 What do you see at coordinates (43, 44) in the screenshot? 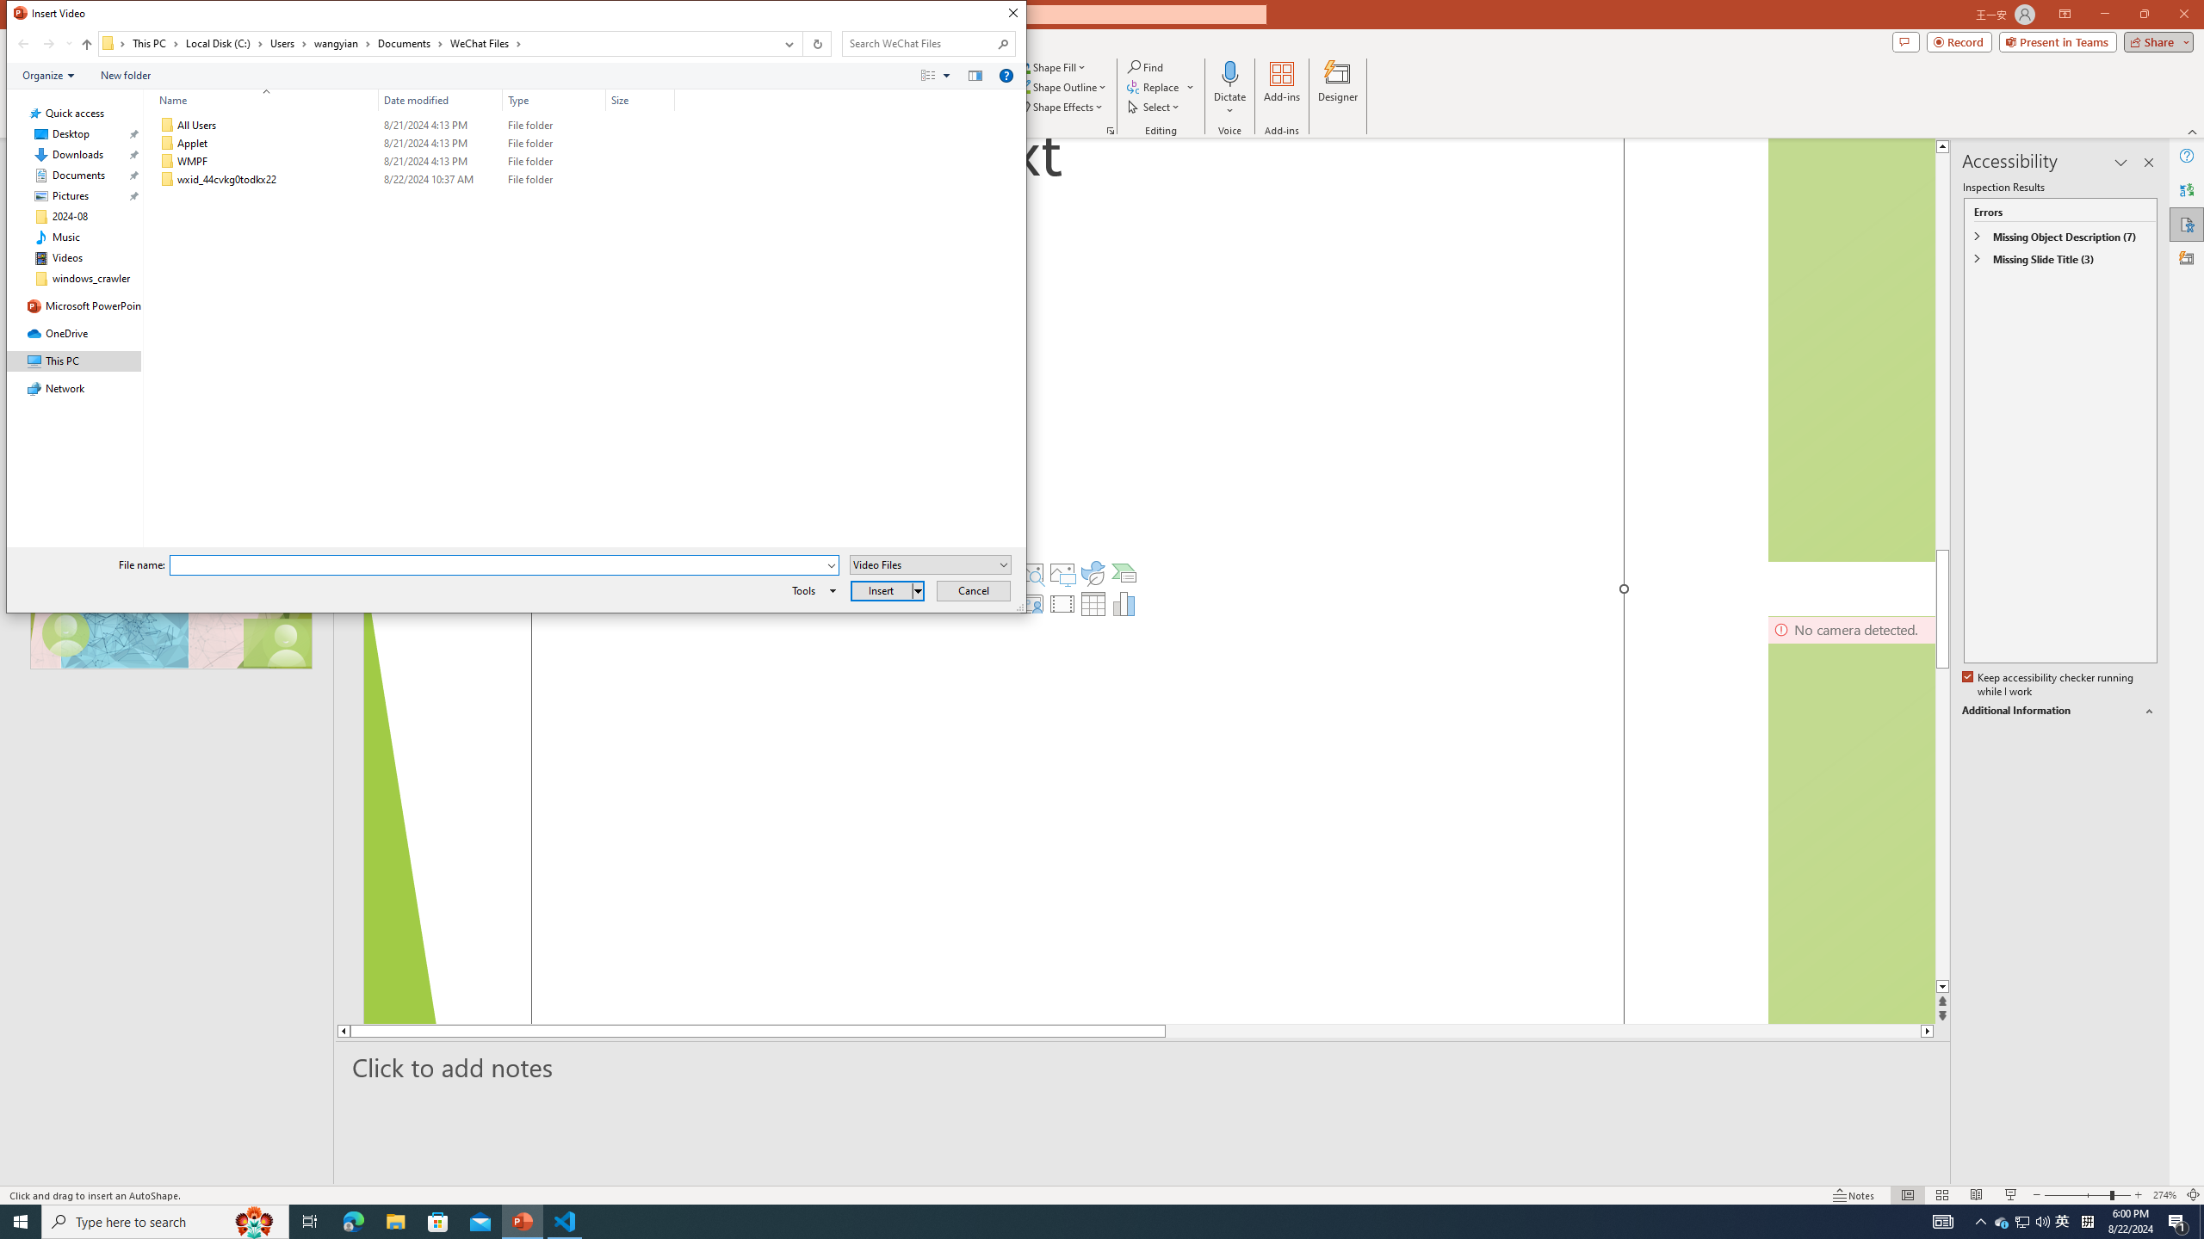
I see `Navigation buttons` at bounding box center [43, 44].